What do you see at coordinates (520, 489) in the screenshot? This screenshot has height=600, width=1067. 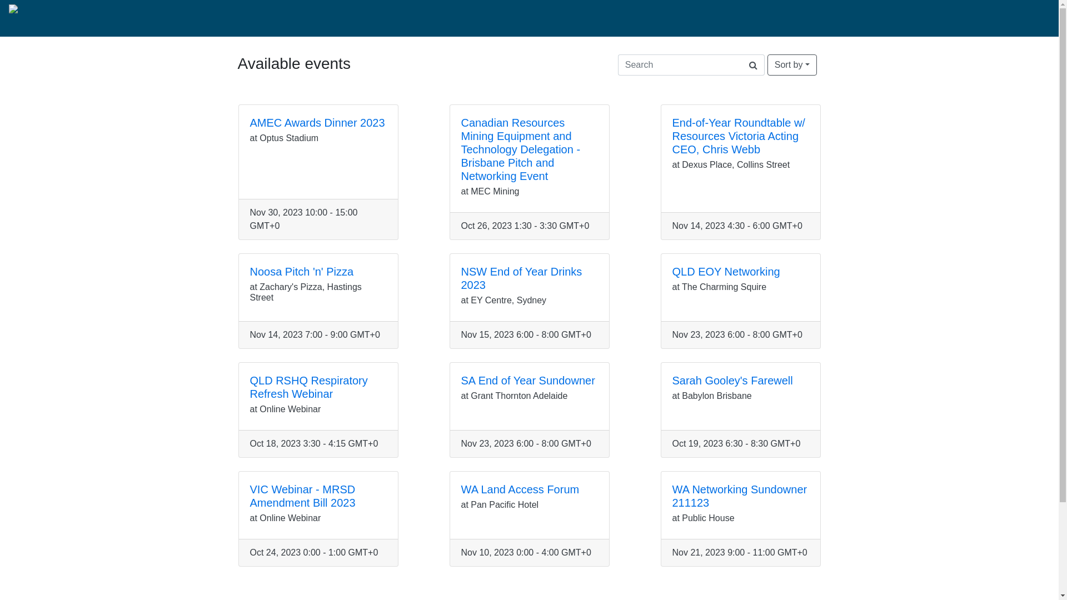 I see `WA Land Access Forum` at bounding box center [520, 489].